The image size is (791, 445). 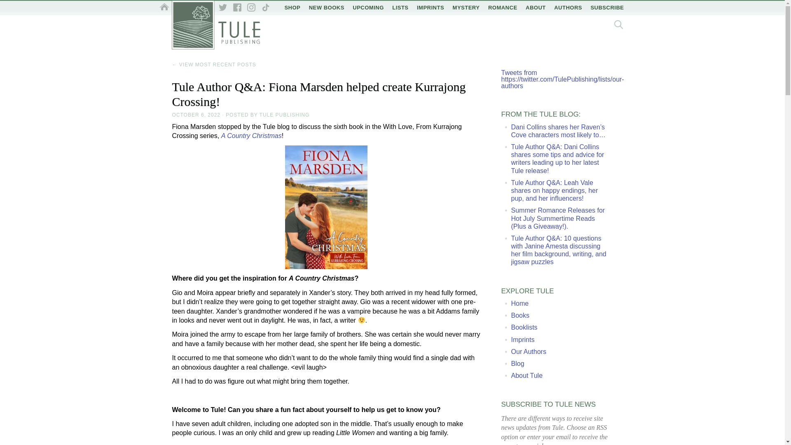 I want to click on AUTHORS, so click(x=568, y=7).